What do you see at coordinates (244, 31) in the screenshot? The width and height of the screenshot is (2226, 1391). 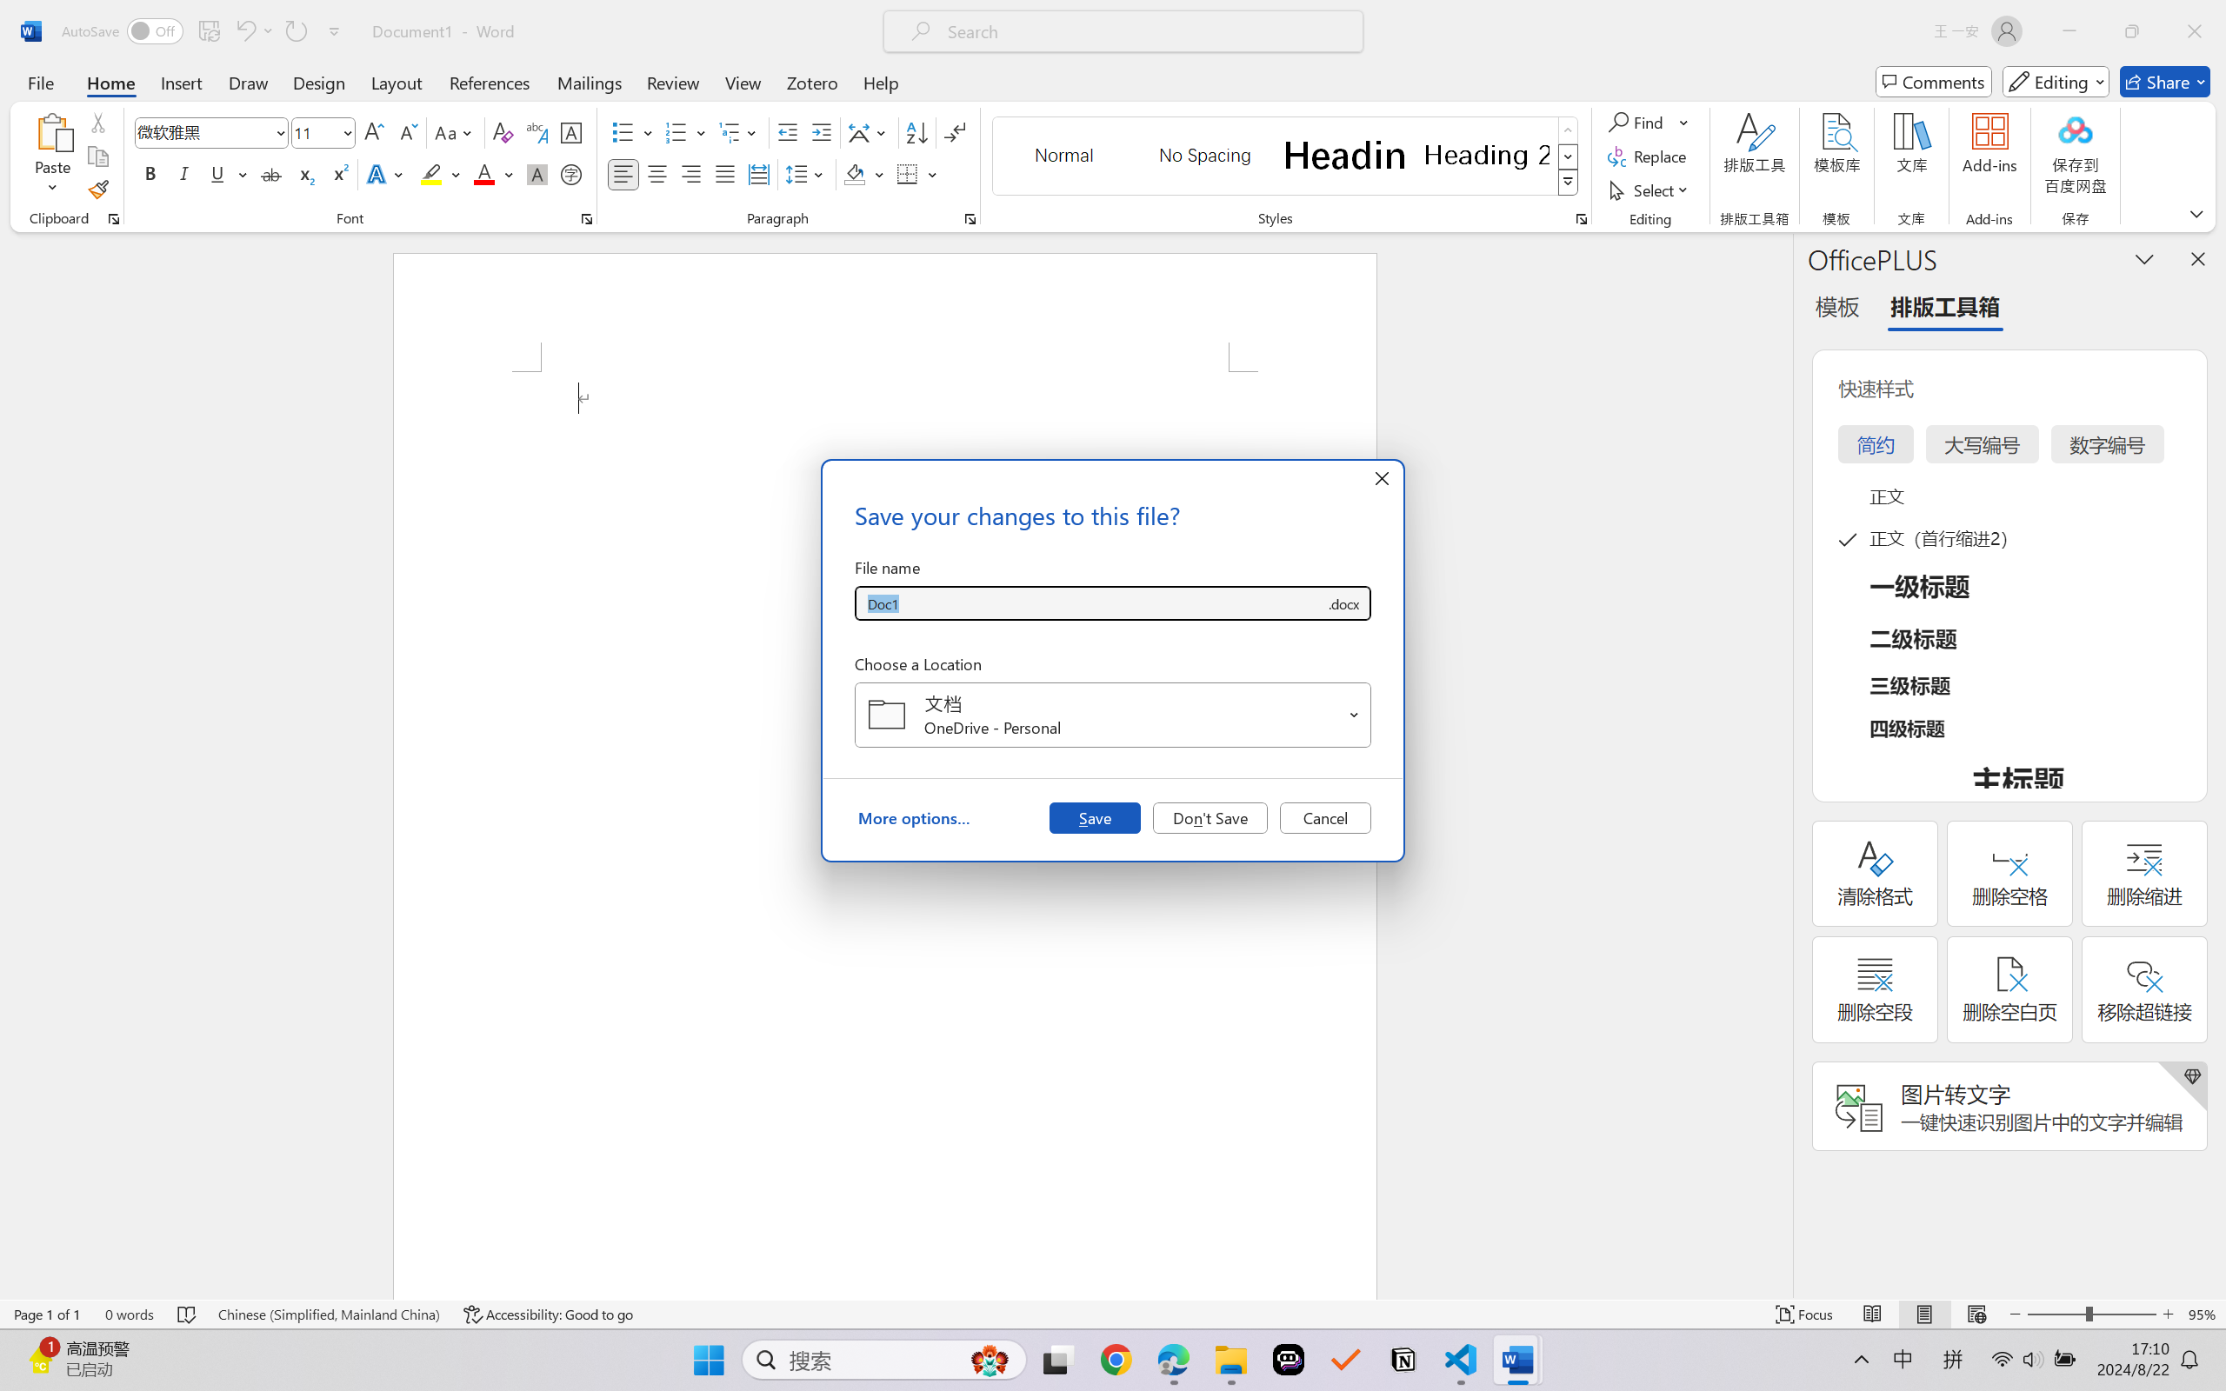 I see `Undo <ApplyStyleToDoc>b__0` at bounding box center [244, 31].